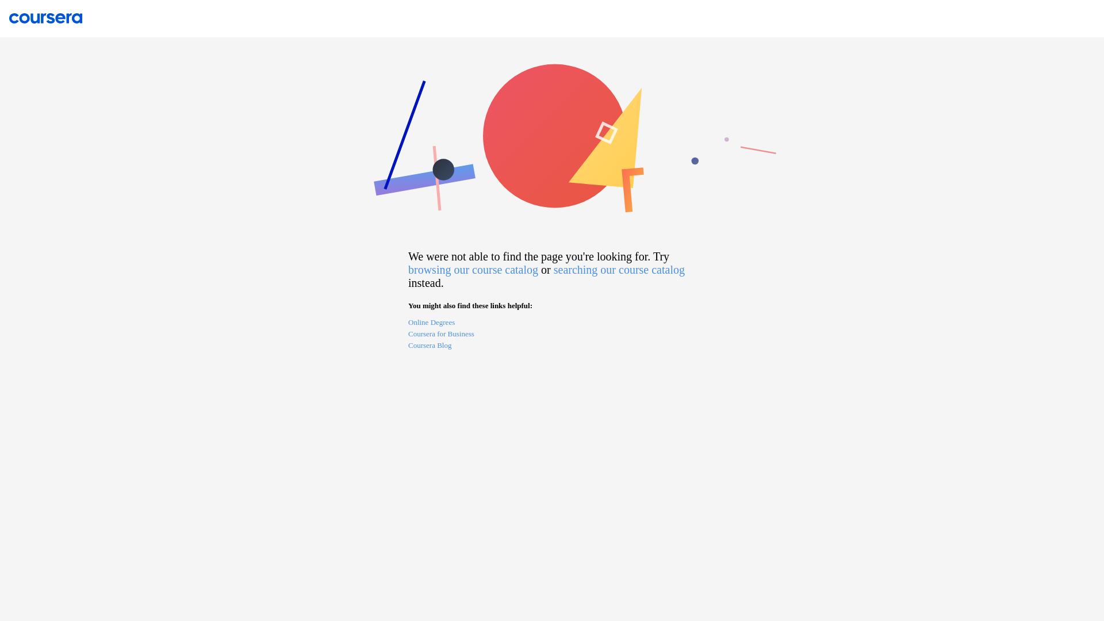  I want to click on Coursera Blog, so click(552, 346).